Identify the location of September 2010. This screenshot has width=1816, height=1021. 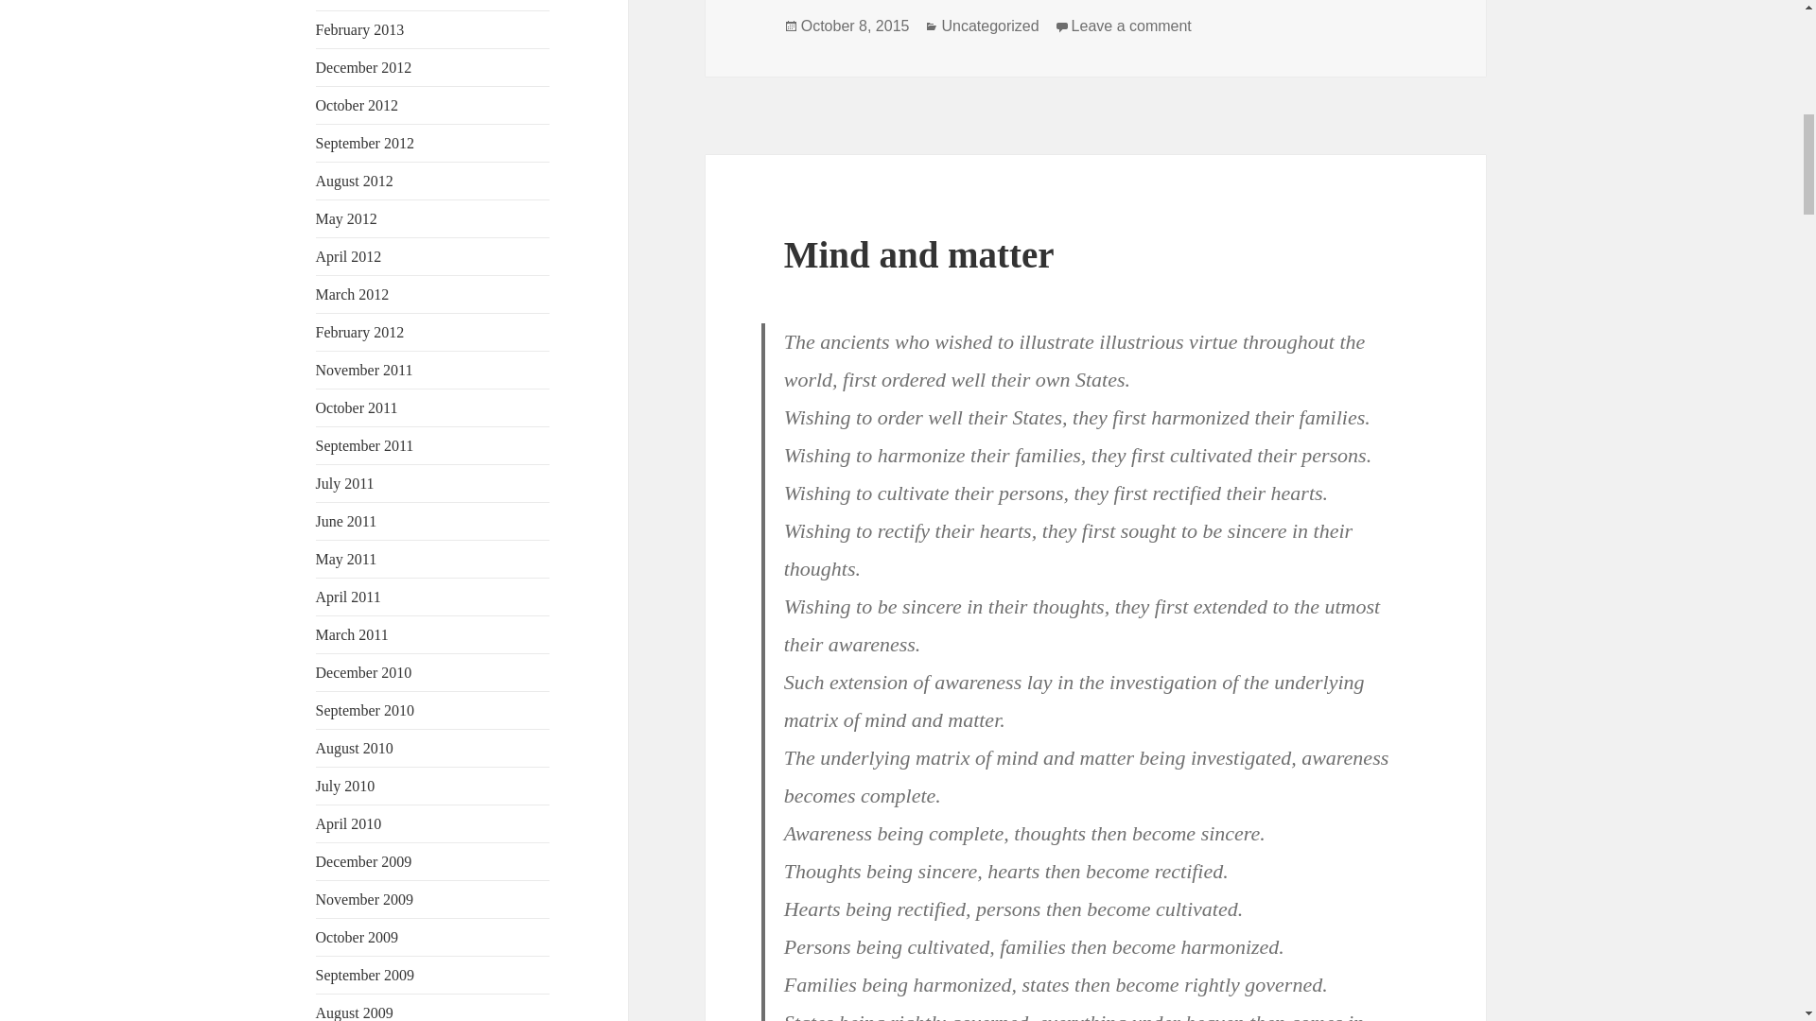
(365, 711).